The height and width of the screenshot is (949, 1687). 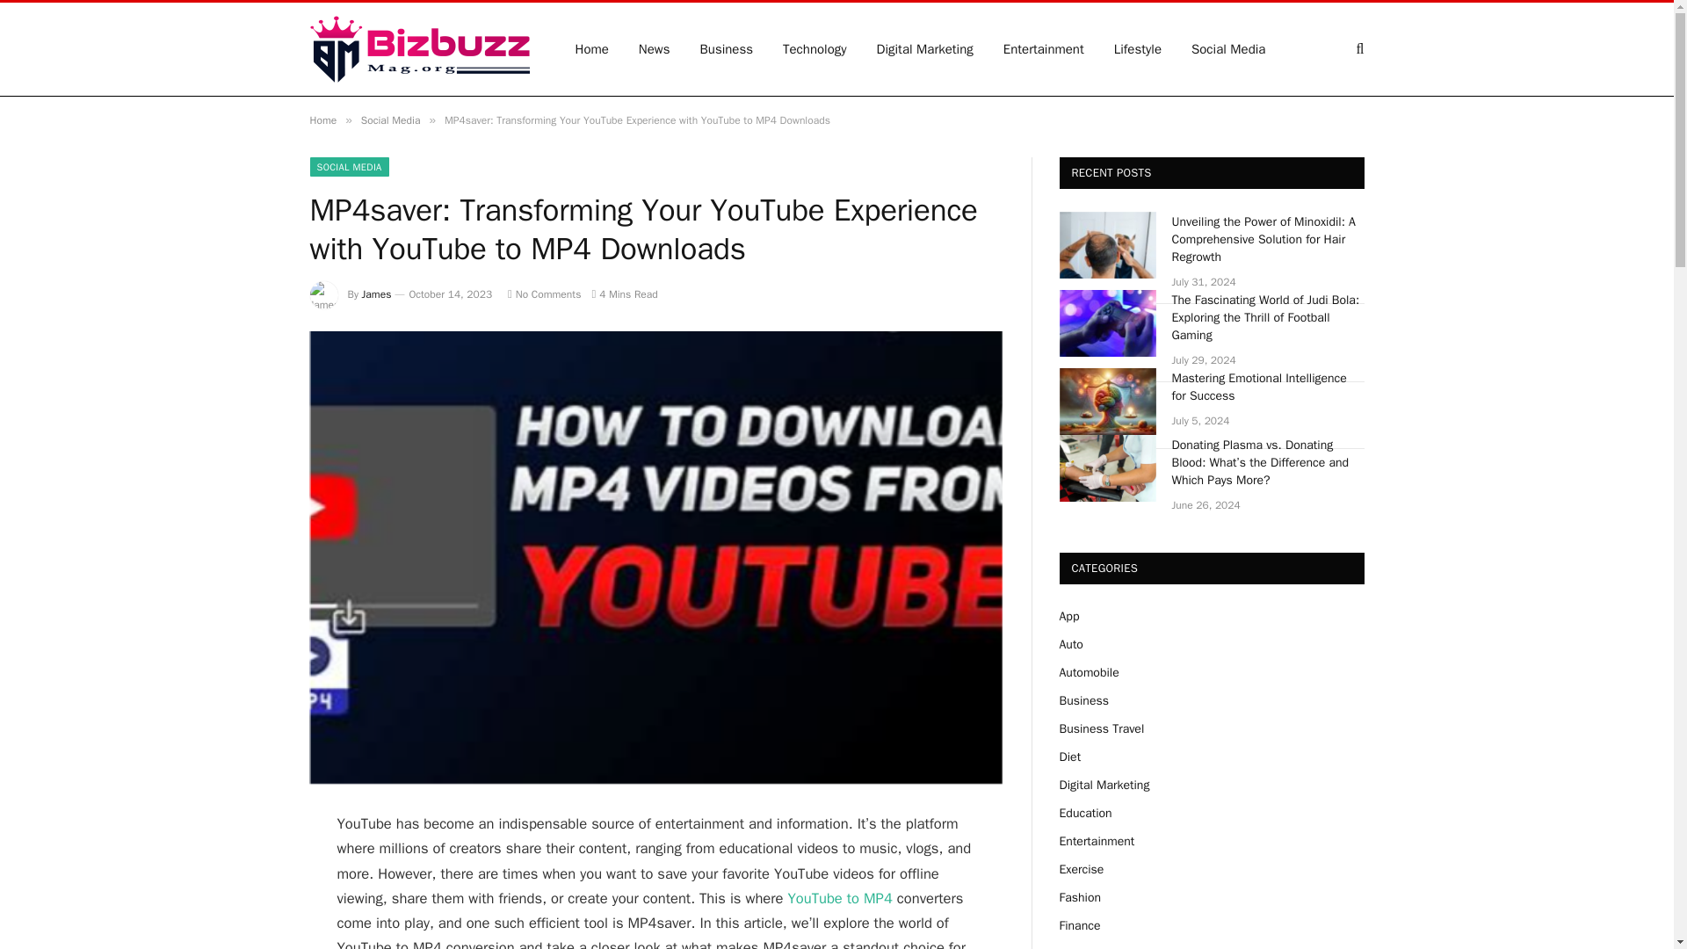 What do you see at coordinates (322, 120) in the screenshot?
I see `Home` at bounding box center [322, 120].